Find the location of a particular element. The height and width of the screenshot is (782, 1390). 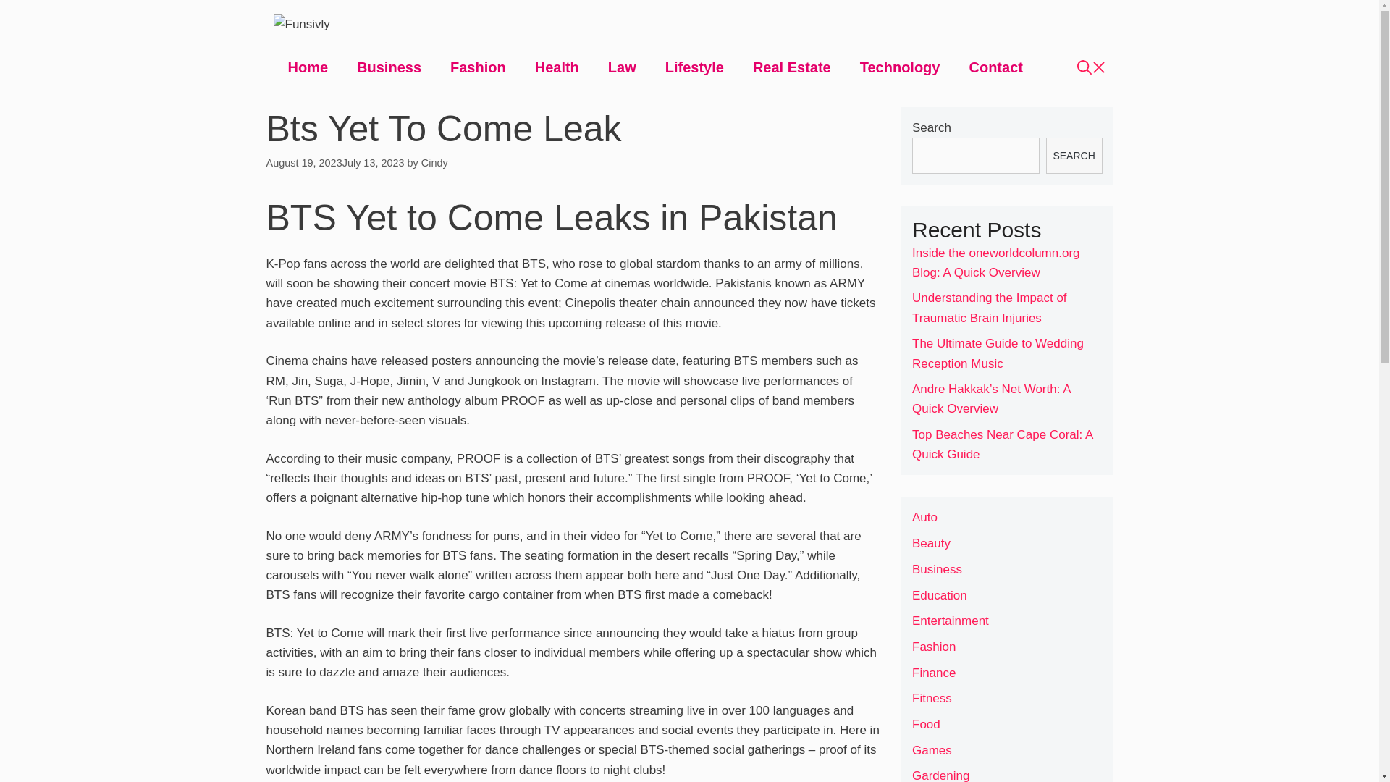

The Ultimate Guide to Wedding Reception Music is located at coordinates (998, 353).